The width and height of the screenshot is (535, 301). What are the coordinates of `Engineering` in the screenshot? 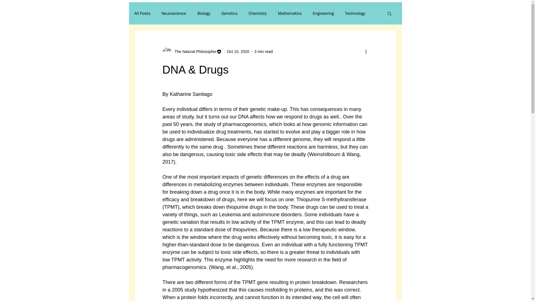 It's located at (323, 13).